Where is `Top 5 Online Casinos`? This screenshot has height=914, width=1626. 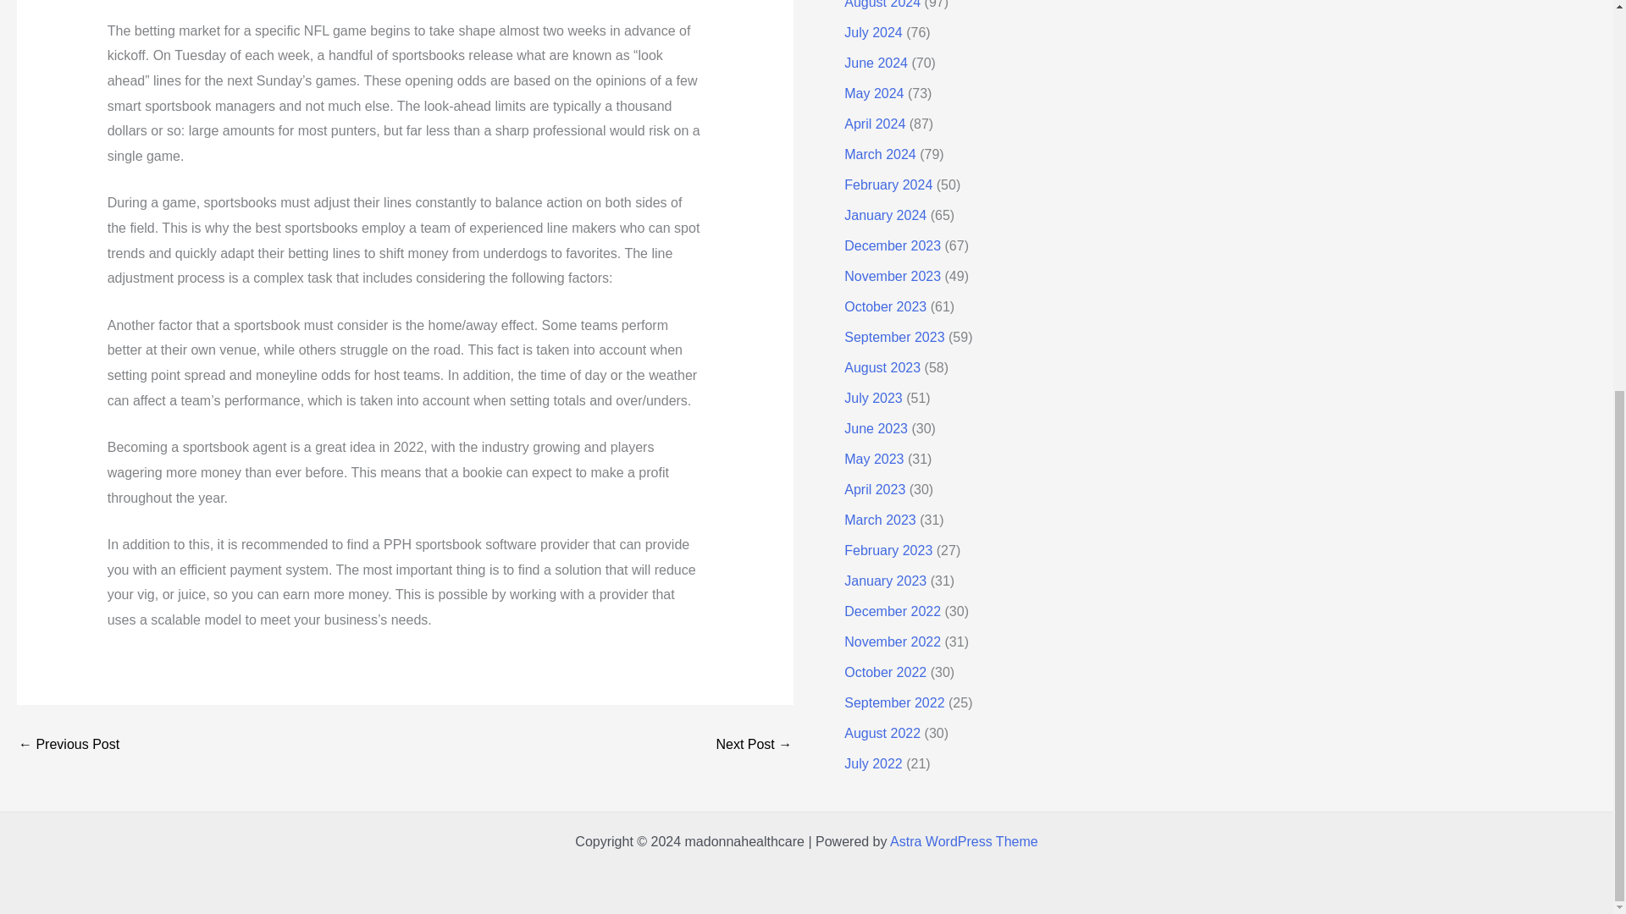
Top 5 Online Casinos is located at coordinates (754, 744).